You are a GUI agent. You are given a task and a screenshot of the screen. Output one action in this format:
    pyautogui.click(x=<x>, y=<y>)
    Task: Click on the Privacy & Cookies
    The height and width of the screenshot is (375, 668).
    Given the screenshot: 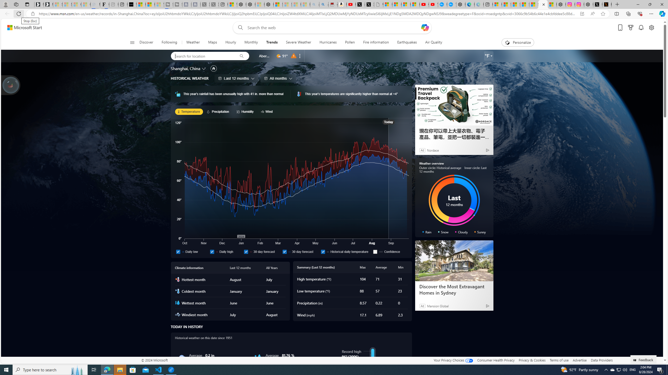 What is the action you would take?
    pyautogui.click(x=532, y=360)
    